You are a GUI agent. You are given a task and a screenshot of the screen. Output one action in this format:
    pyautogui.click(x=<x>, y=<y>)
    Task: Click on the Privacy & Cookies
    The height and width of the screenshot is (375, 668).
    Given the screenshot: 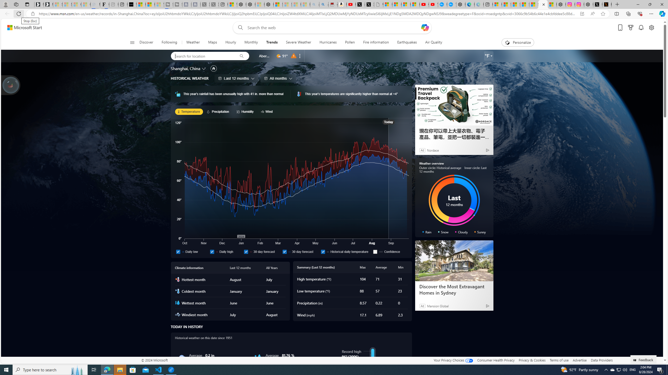 What is the action you would take?
    pyautogui.click(x=532, y=360)
    